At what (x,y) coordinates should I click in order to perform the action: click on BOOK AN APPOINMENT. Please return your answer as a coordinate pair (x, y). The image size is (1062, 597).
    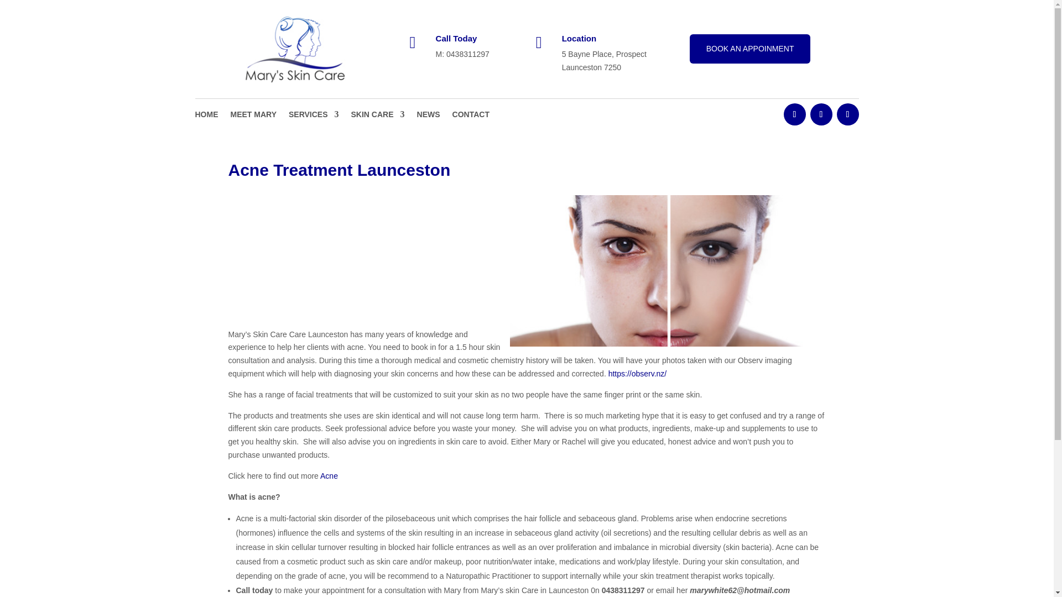
    Looking at the image, I should click on (750, 49).